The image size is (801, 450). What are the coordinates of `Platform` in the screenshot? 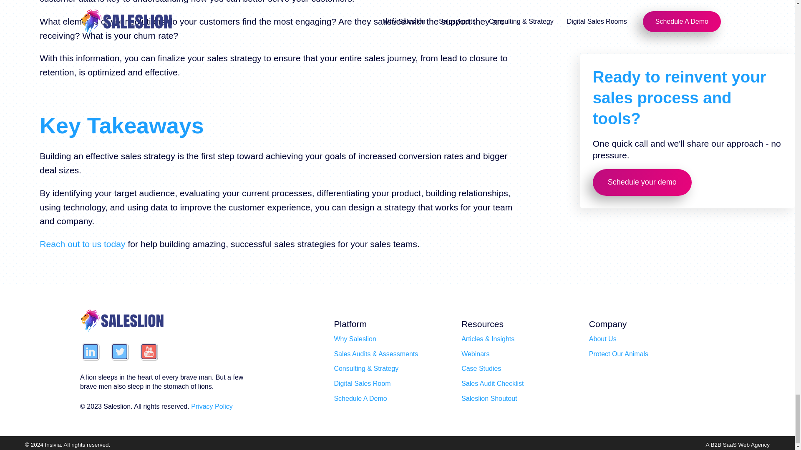 It's located at (350, 324).